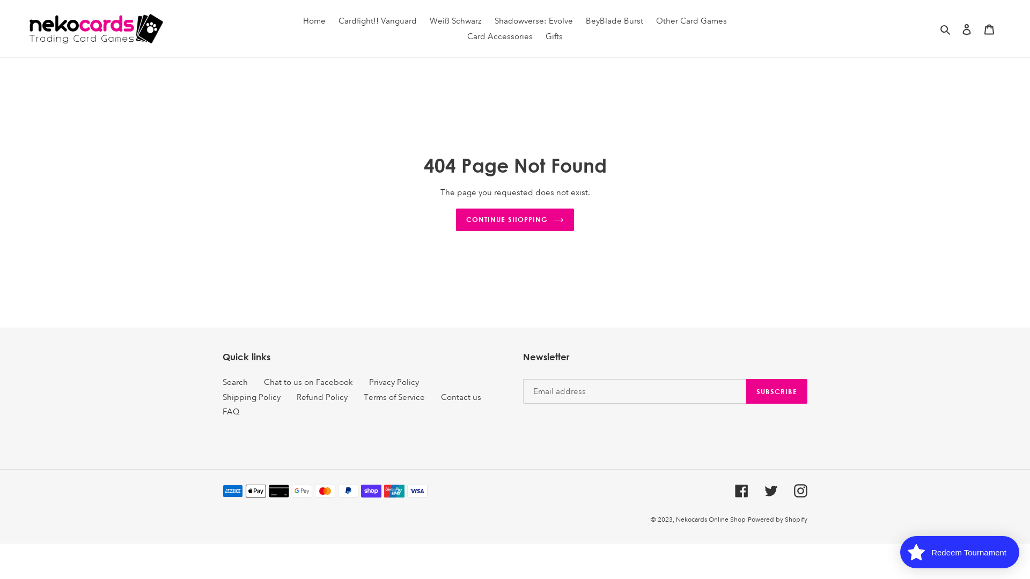 The height and width of the screenshot is (579, 1030). I want to click on Other Card Games, so click(691, 21).